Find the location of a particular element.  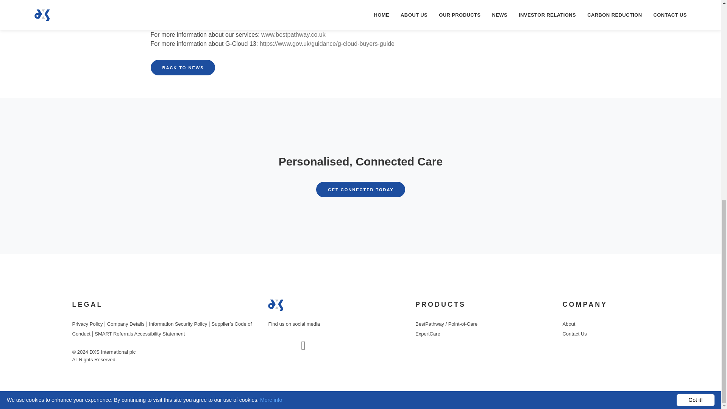

More info is located at coordinates (271, 8).